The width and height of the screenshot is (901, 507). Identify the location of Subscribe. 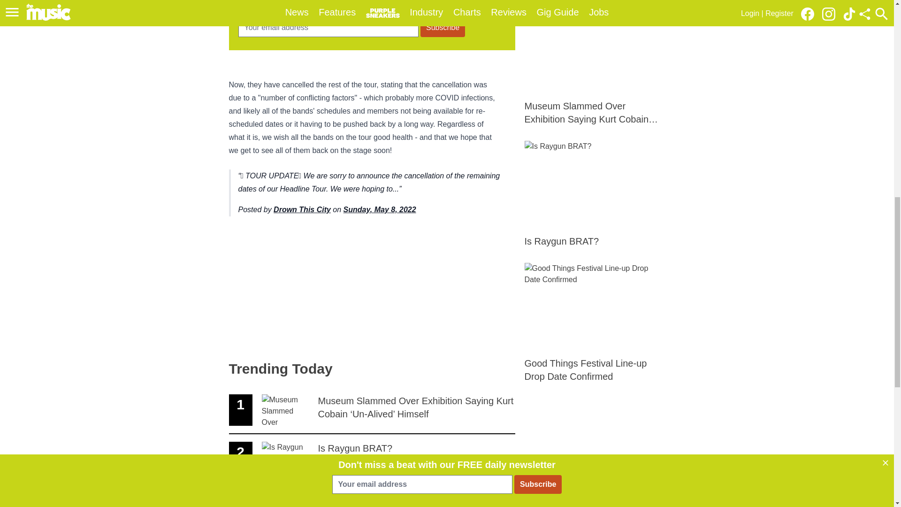
(443, 27).